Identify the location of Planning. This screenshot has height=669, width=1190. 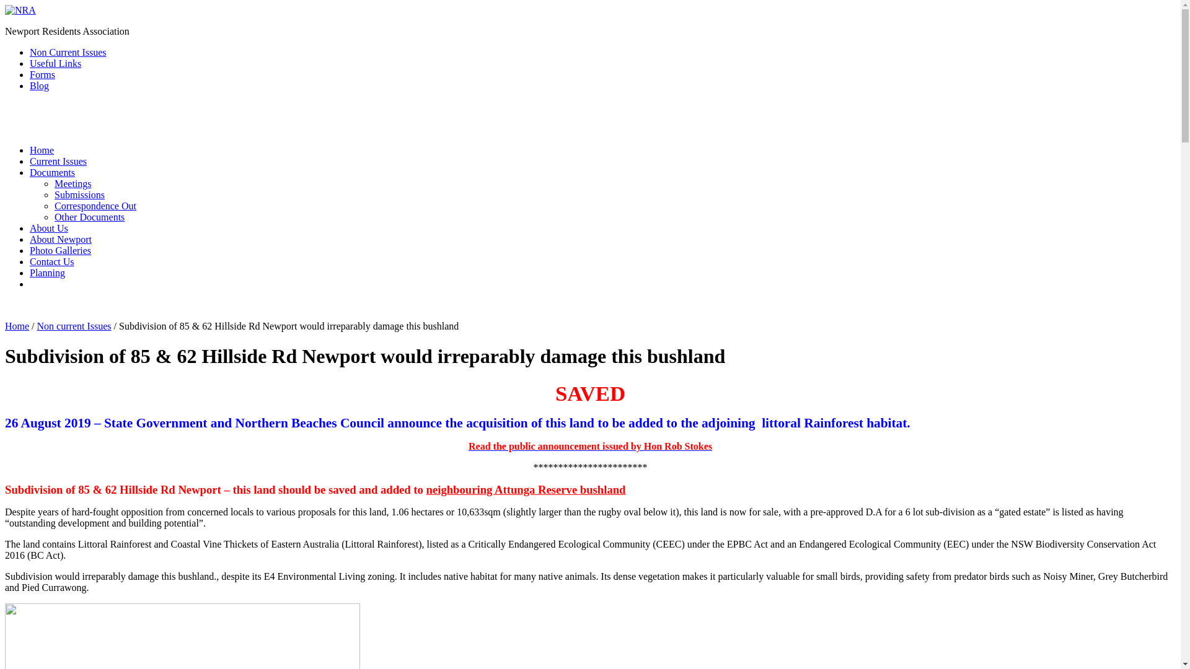
(47, 273).